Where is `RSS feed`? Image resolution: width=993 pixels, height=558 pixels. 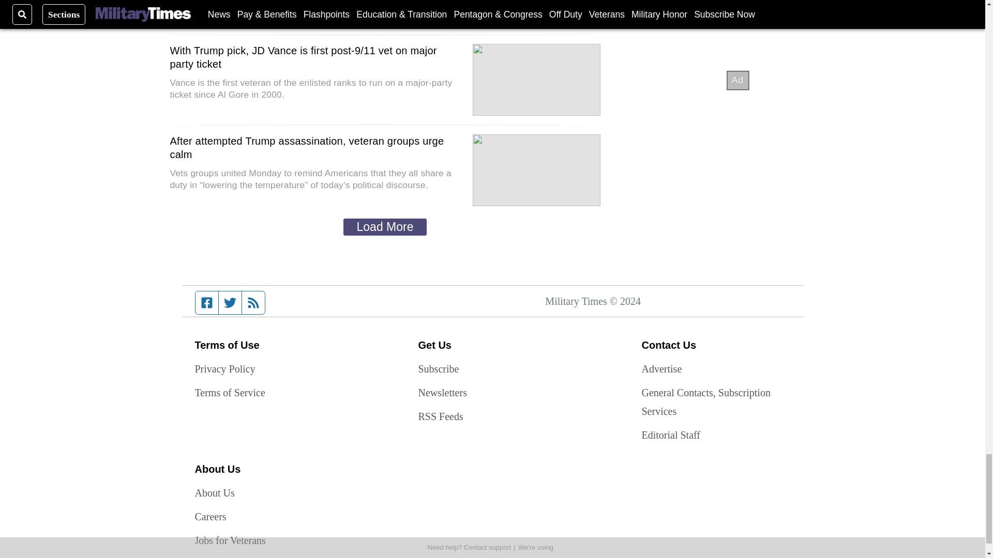 RSS feed is located at coordinates (253, 303).